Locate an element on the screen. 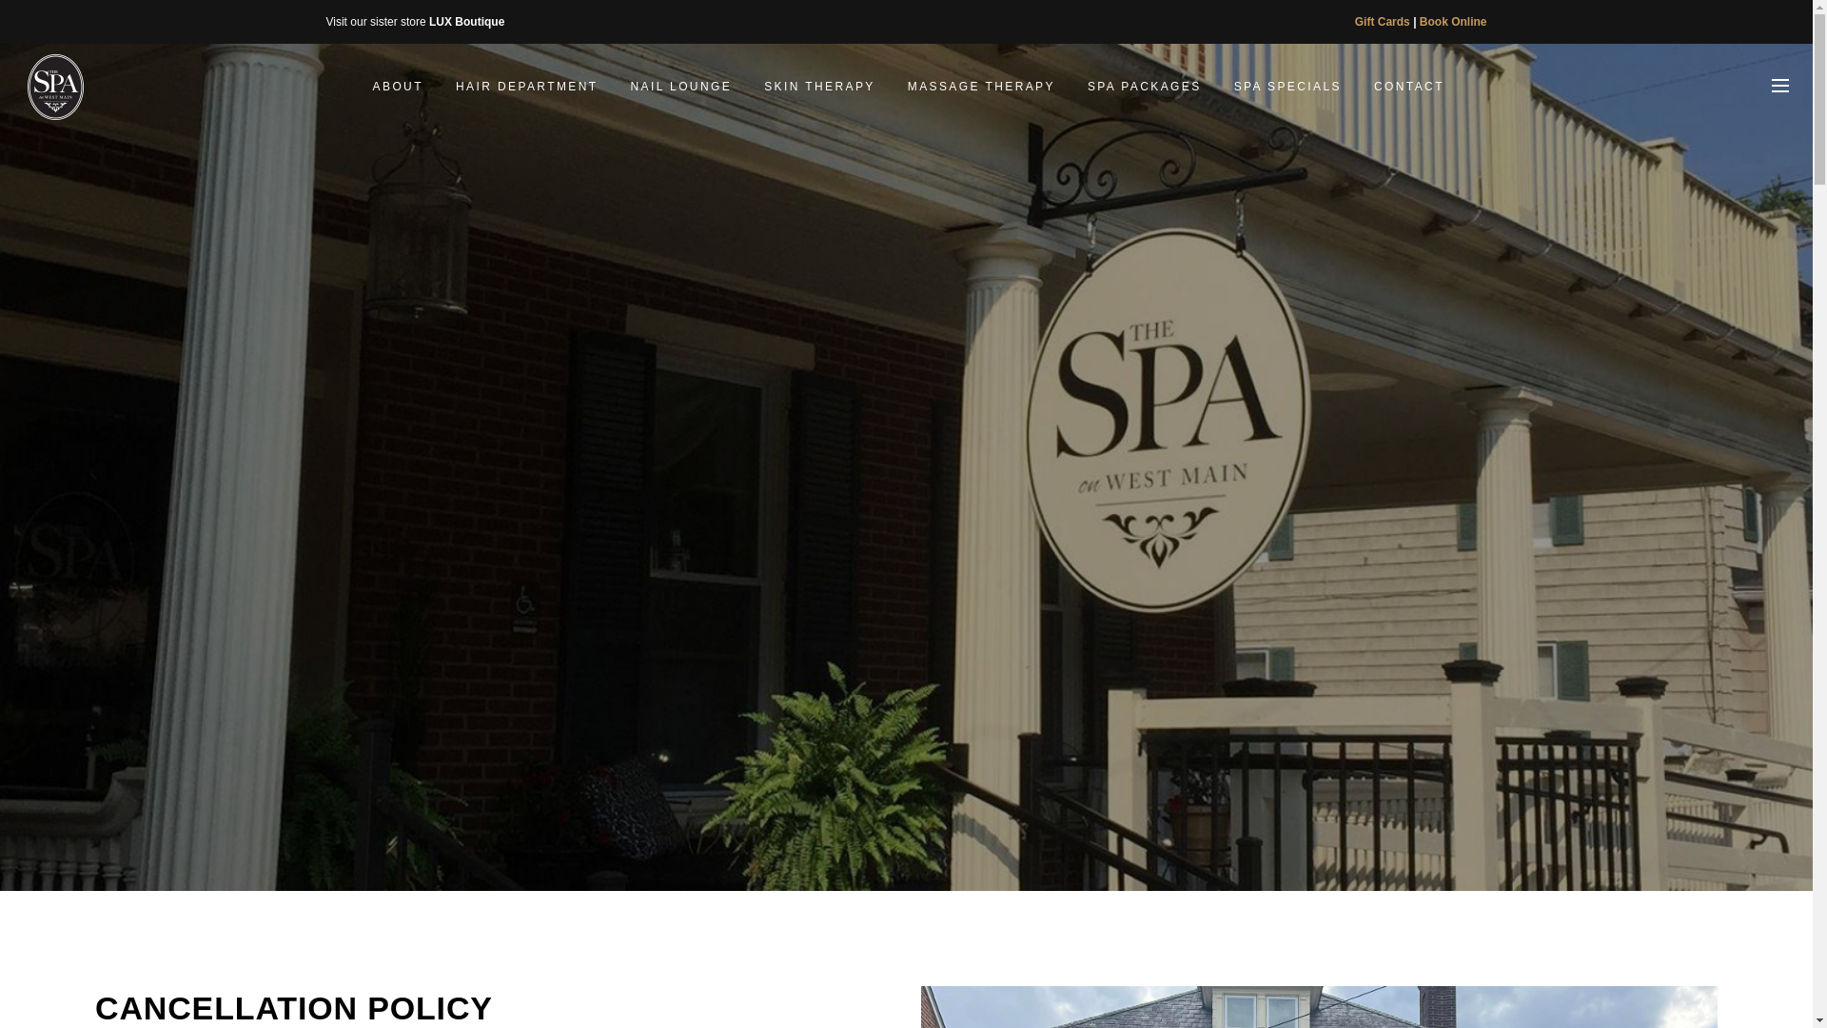 Image resolution: width=1827 pixels, height=1028 pixels. LUX Boutique is located at coordinates (466, 22).